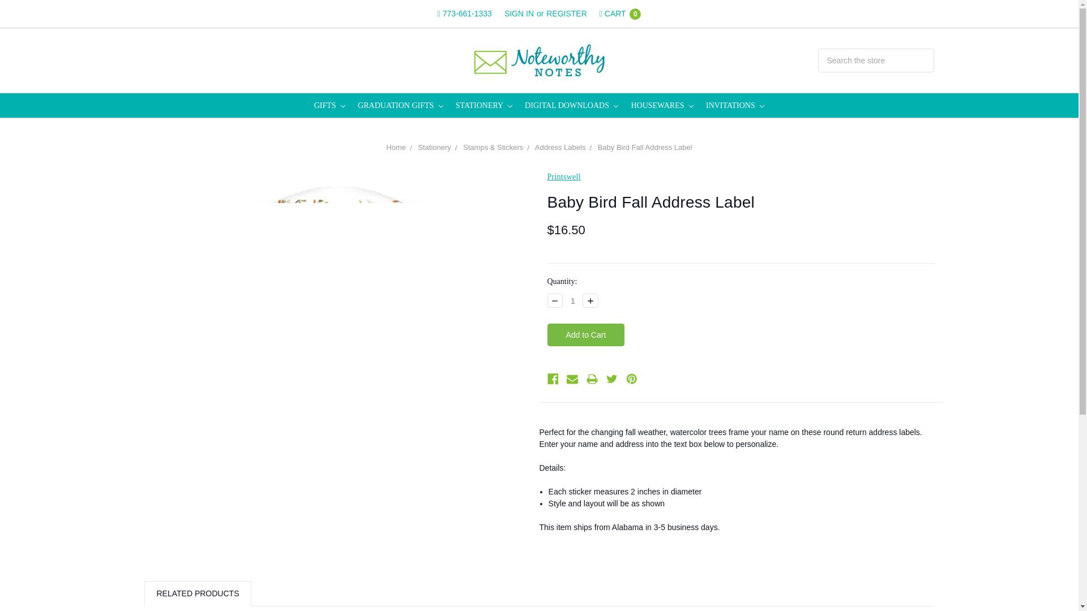  What do you see at coordinates (400, 105) in the screenshot?
I see `GRADUATION GIFTS` at bounding box center [400, 105].